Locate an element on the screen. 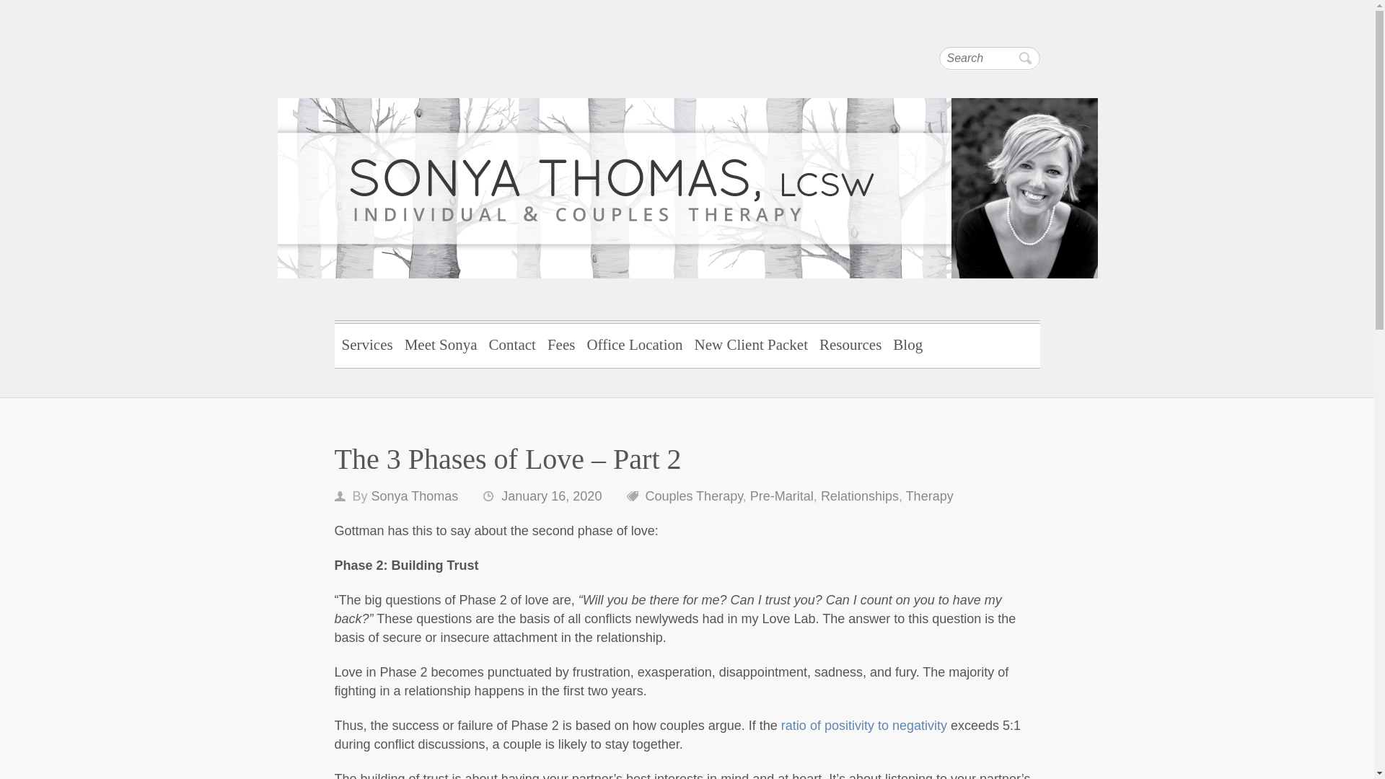 Image resolution: width=1385 pixels, height=779 pixels. Fees is located at coordinates (561, 343).